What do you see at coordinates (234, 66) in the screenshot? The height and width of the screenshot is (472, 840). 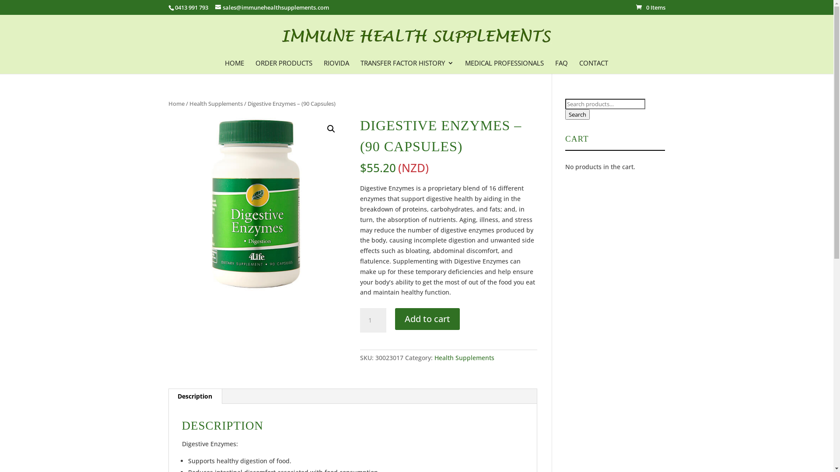 I see `HOME` at bounding box center [234, 66].